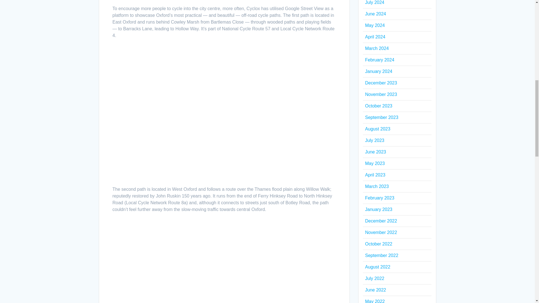 This screenshot has height=303, width=539. Describe the element at coordinates (374, 25) in the screenshot. I see `May 2024` at that location.